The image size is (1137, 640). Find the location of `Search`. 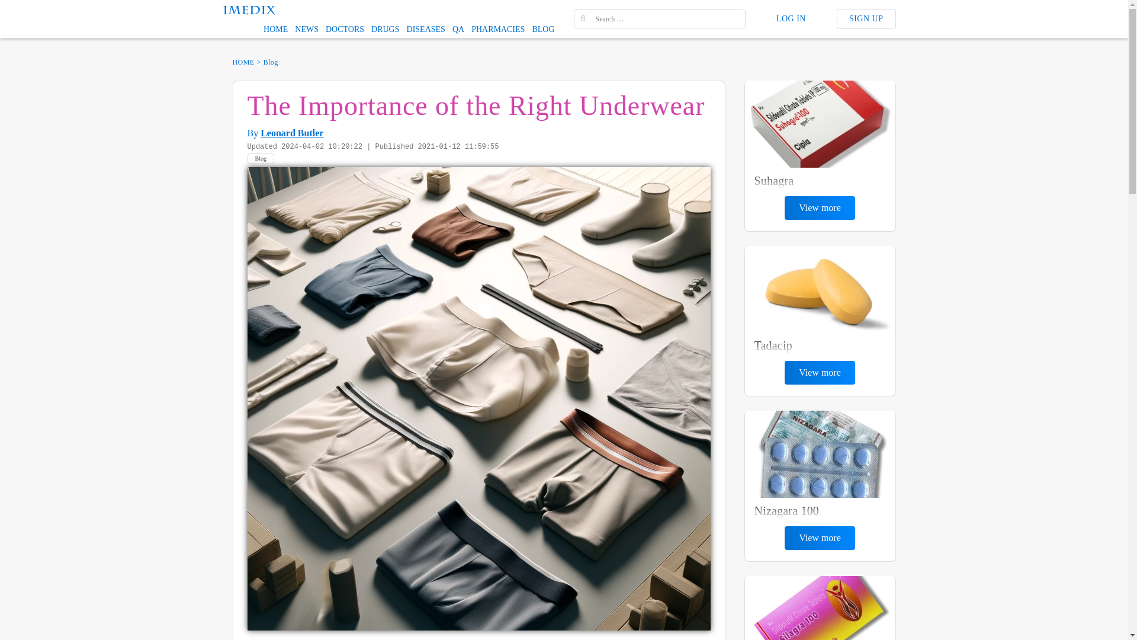

Search is located at coordinates (18, 6).